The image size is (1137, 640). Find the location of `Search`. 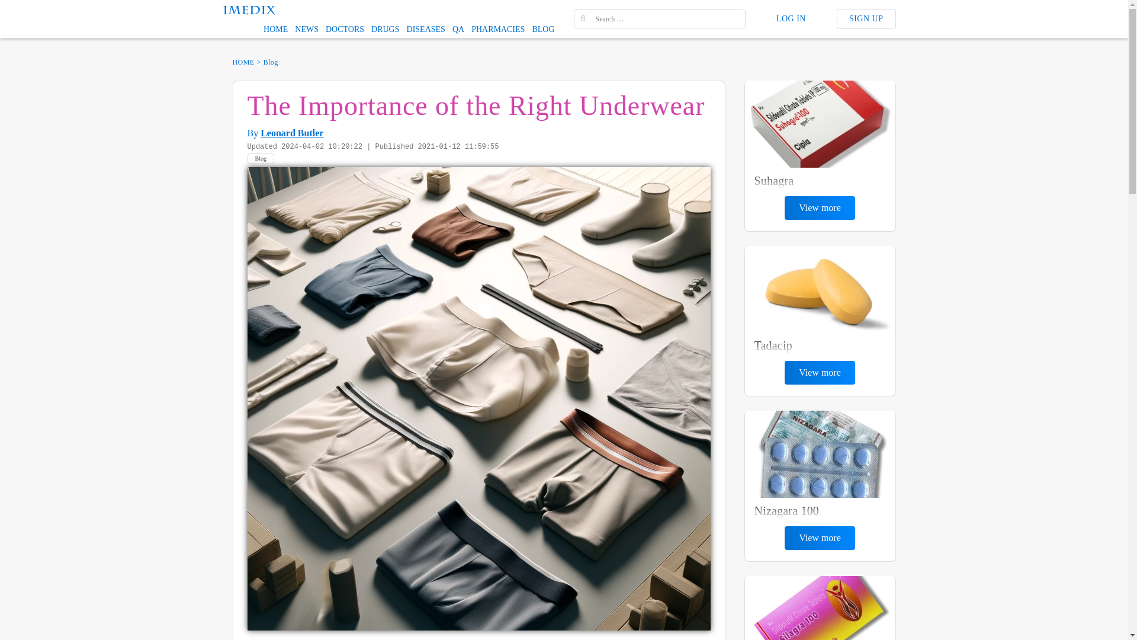

Search is located at coordinates (18, 6).